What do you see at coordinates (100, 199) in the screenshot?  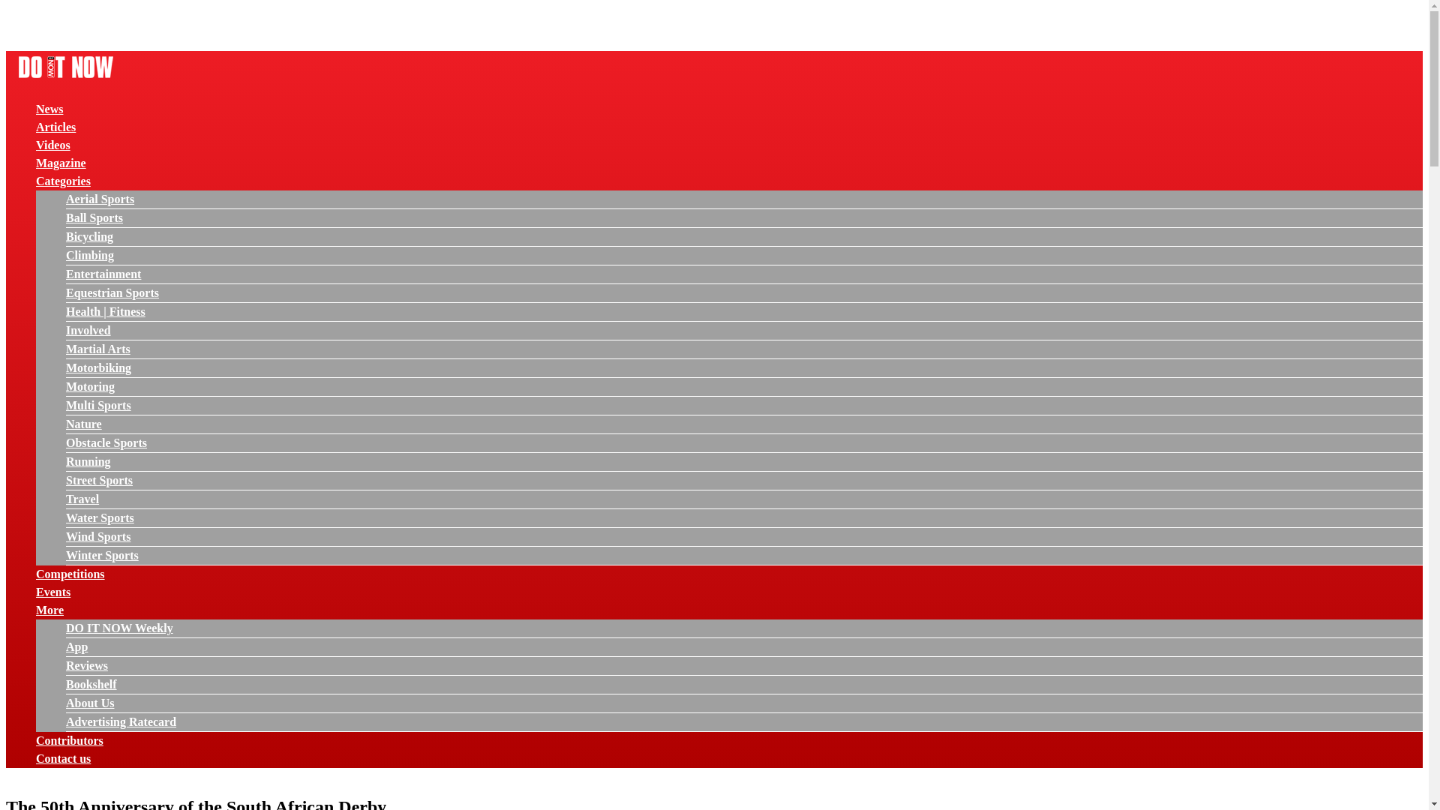 I see `Aerial Sports` at bounding box center [100, 199].